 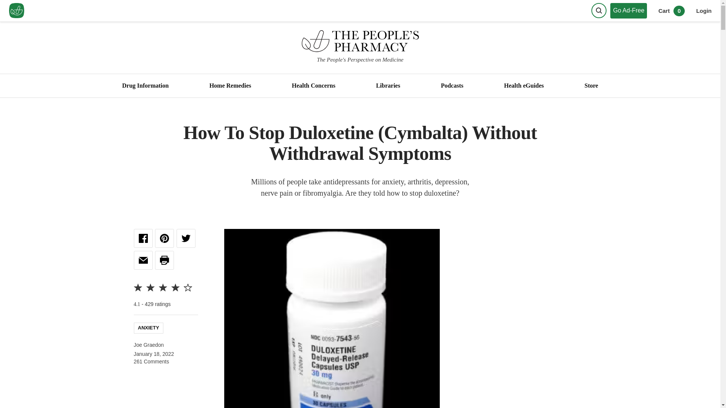 What do you see at coordinates (451, 86) in the screenshot?
I see `Podcasts` at bounding box center [451, 86].